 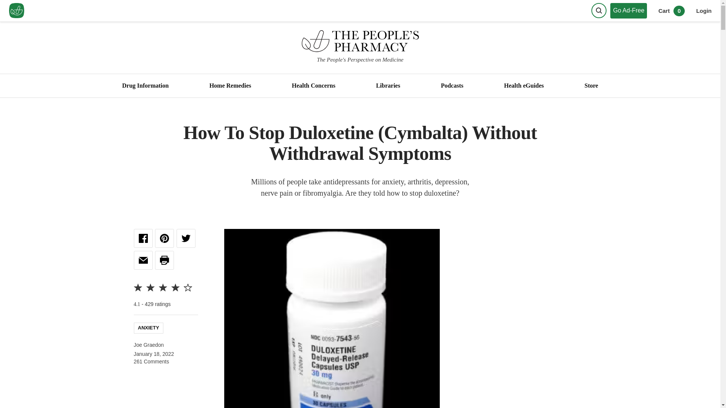 What do you see at coordinates (451, 86) in the screenshot?
I see `Podcasts` at bounding box center [451, 86].